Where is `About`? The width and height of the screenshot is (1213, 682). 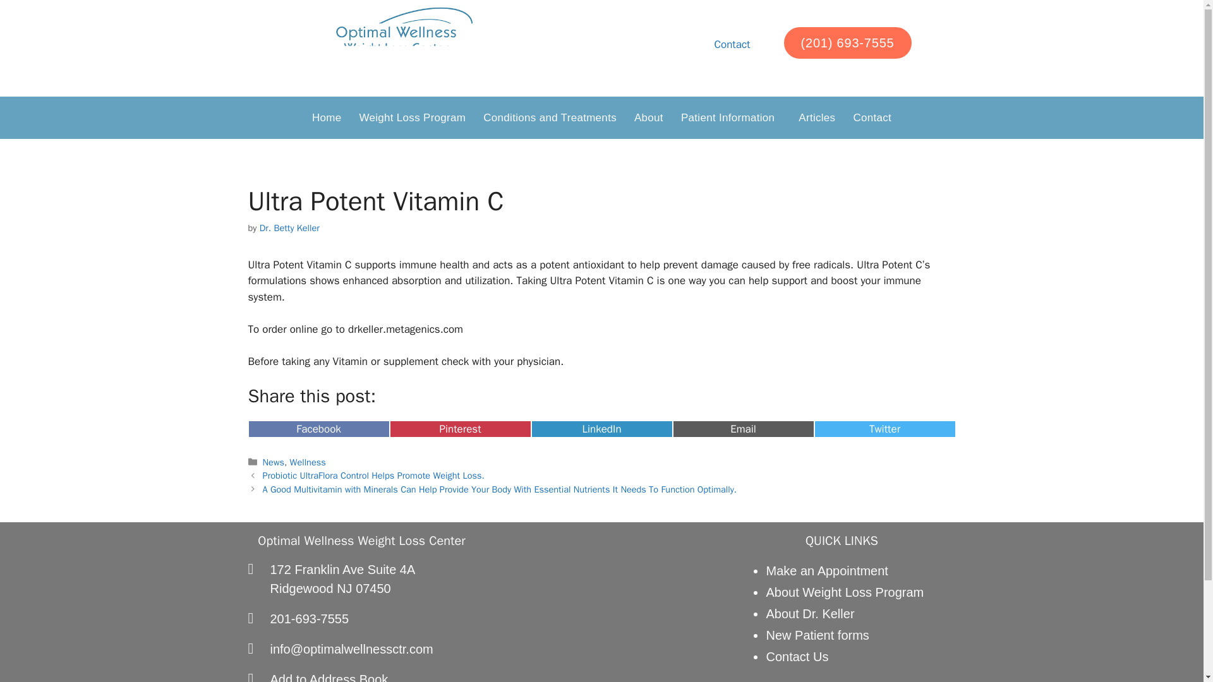
About is located at coordinates (648, 117).